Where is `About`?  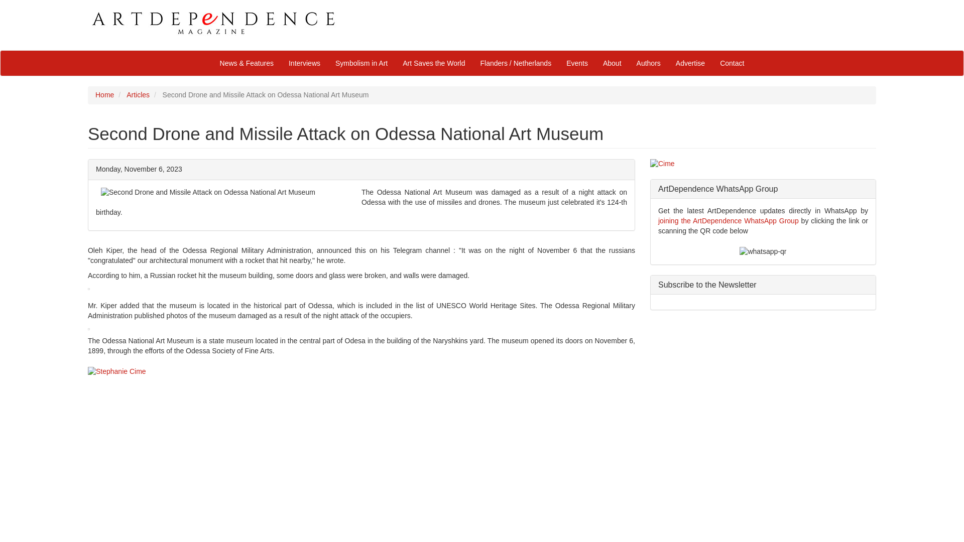 About is located at coordinates (613, 63).